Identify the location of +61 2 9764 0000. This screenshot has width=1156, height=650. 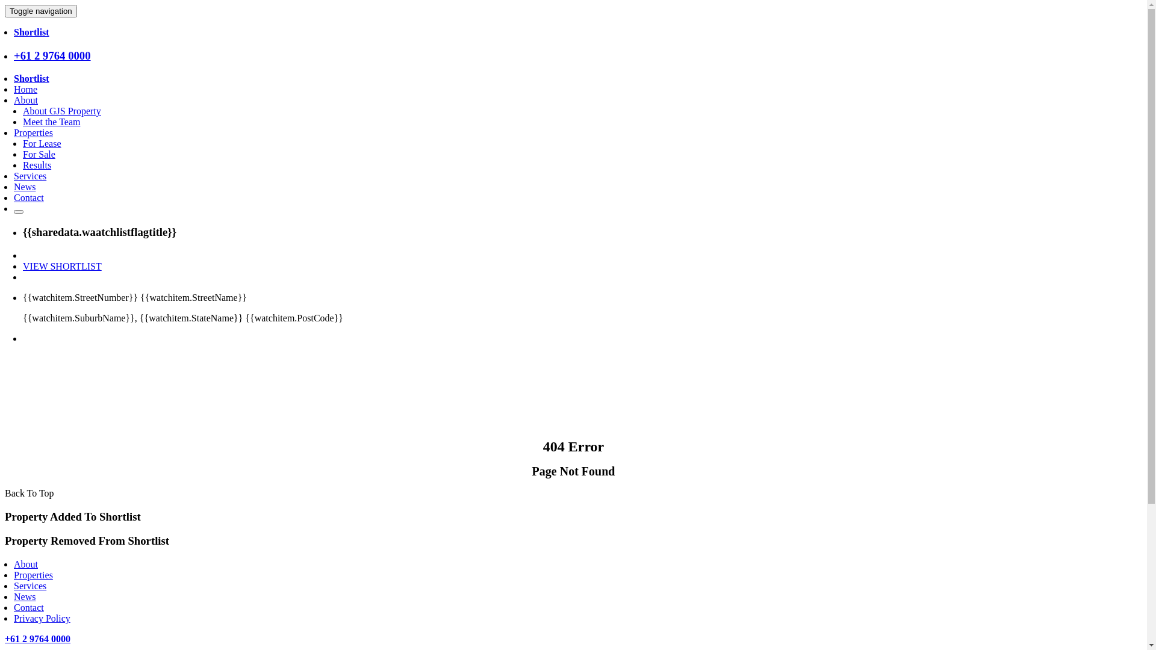
(52, 55).